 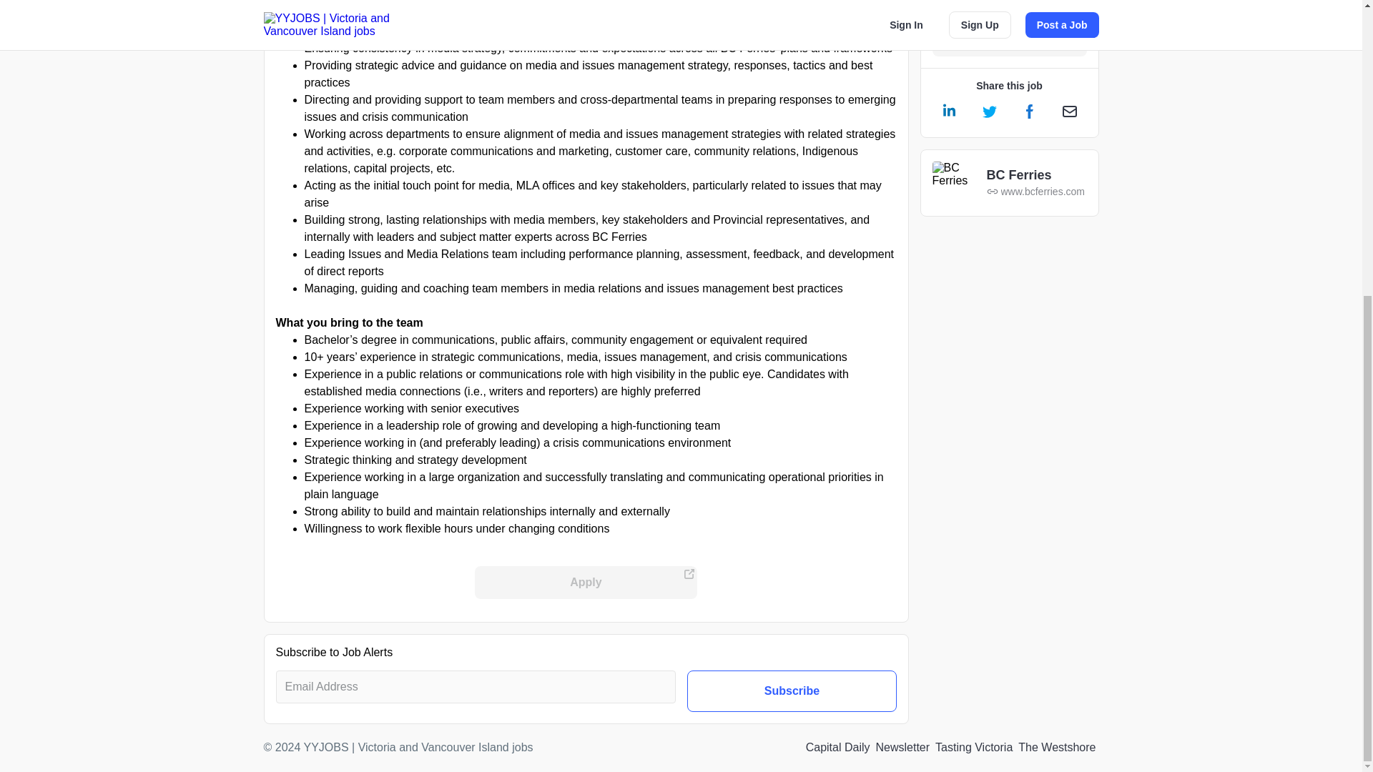 I want to click on Apply, so click(x=586, y=582).